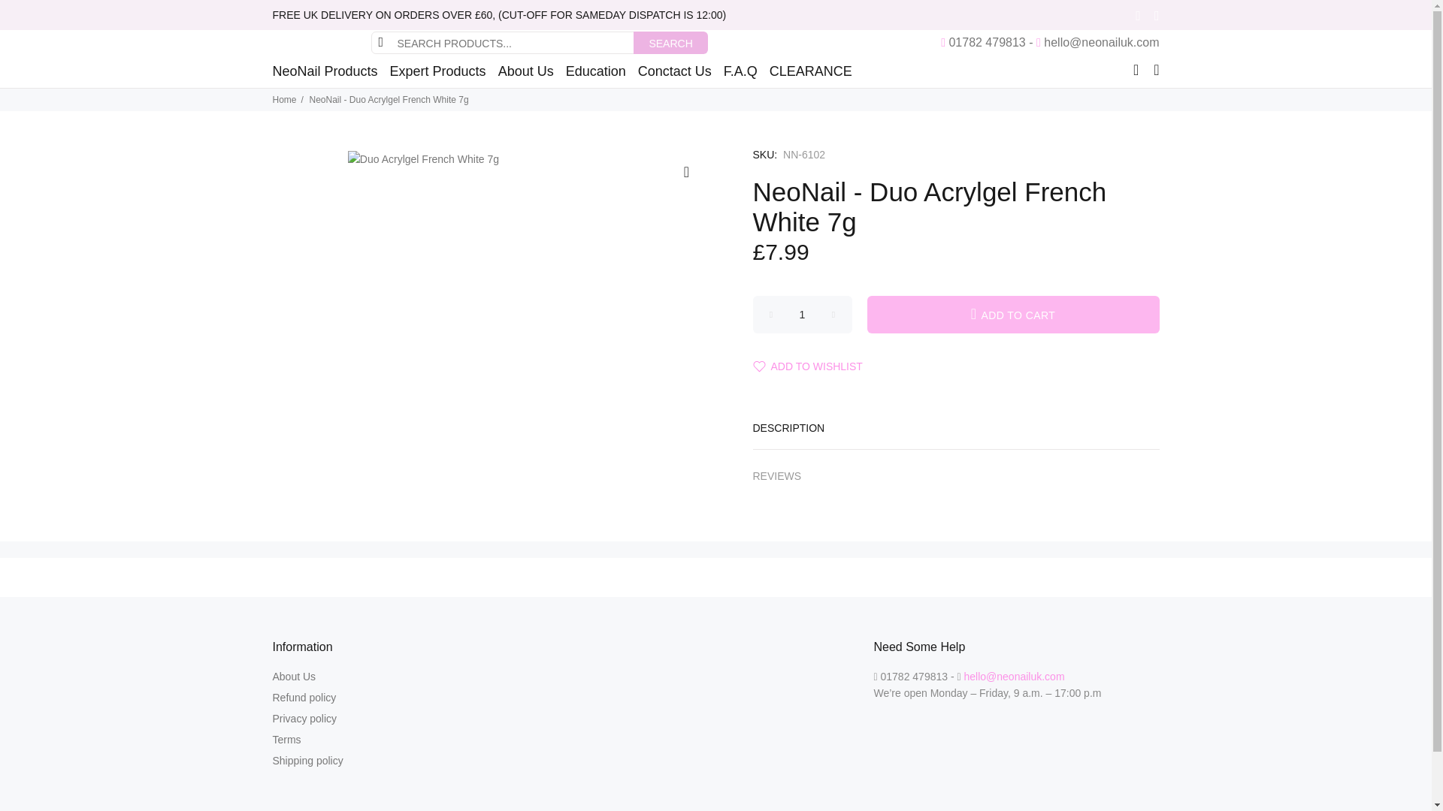  What do you see at coordinates (595, 71) in the screenshot?
I see `Education` at bounding box center [595, 71].